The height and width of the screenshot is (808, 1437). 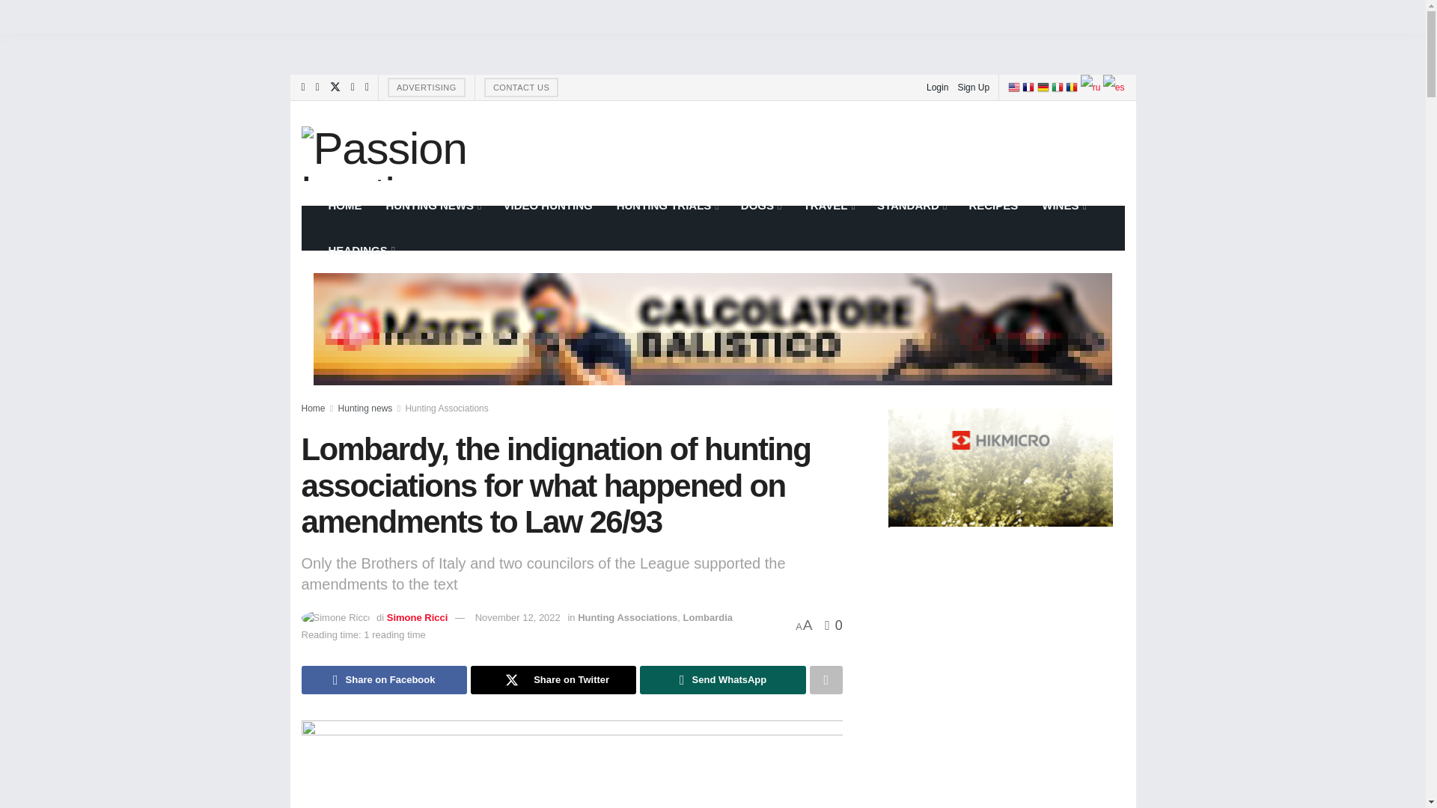 What do you see at coordinates (547, 205) in the screenshot?
I see `Hunting video. Videos and films of hunting and hunting` at bounding box center [547, 205].